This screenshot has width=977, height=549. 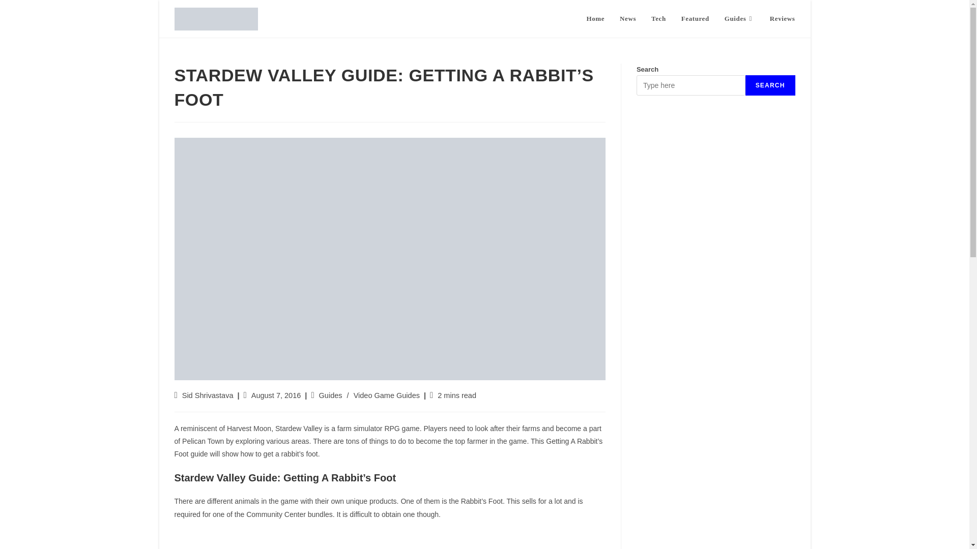 What do you see at coordinates (628, 15) in the screenshot?
I see `News` at bounding box center [628, 15].